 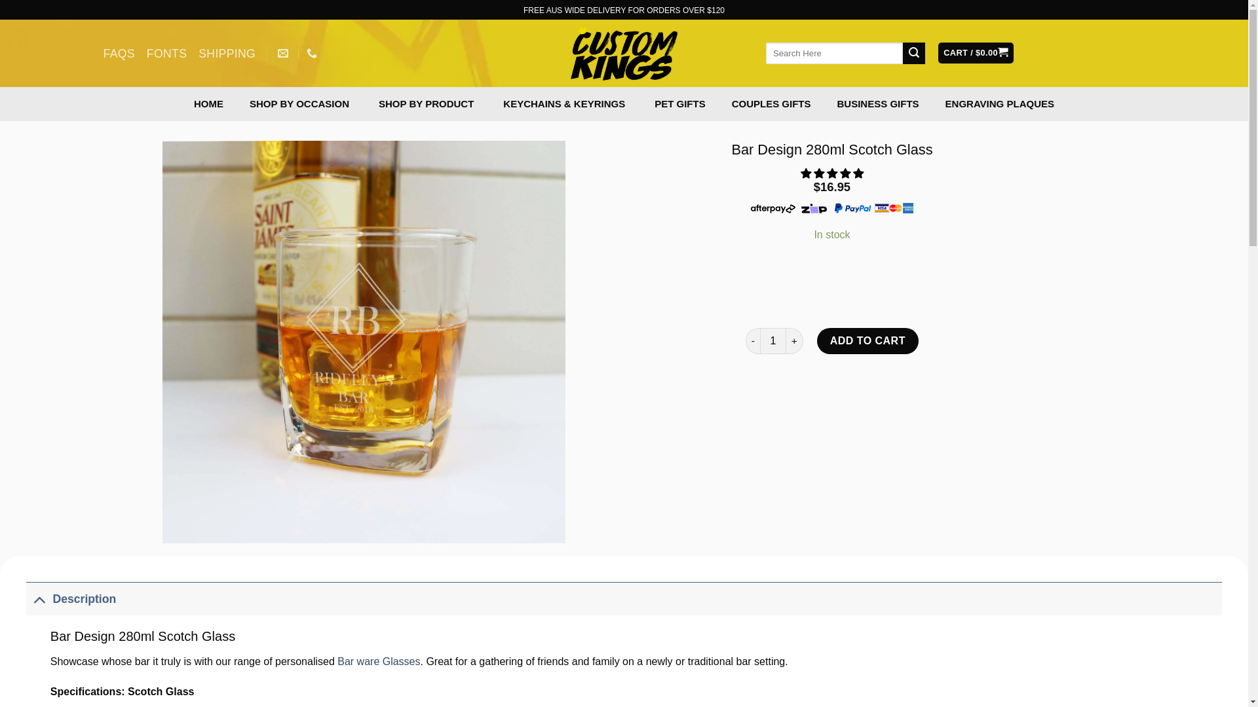 I want to click on Skip to content, so click(x=0, y=0).